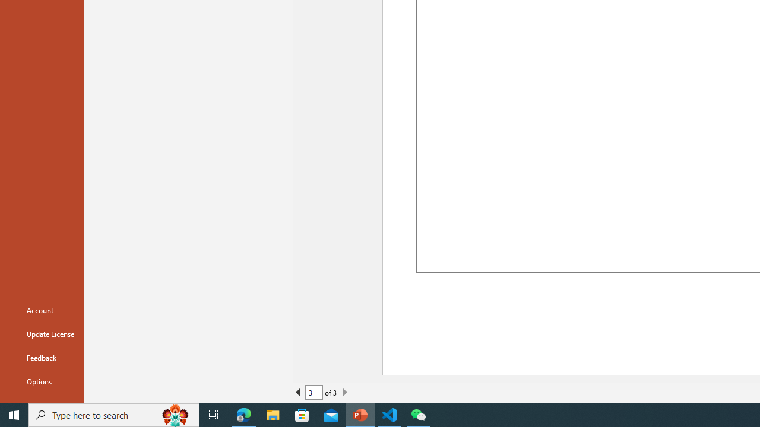 The height and width of the screenshot is (427, 760). I want to click on WeChat - 1 running window, so click(418, 415).